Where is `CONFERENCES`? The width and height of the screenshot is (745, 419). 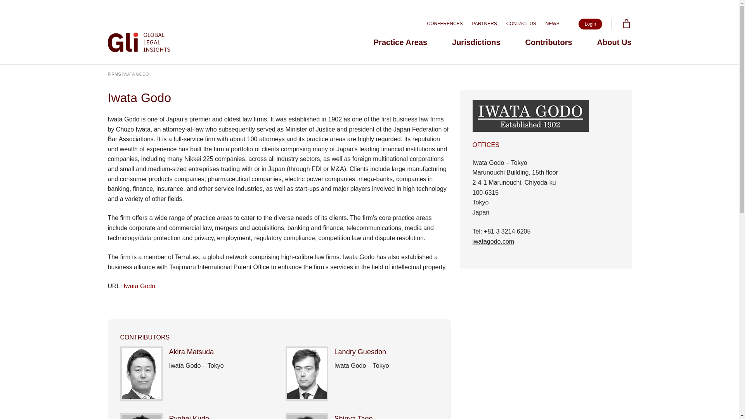
CONFERENCES is located at coordinates (445, 24).